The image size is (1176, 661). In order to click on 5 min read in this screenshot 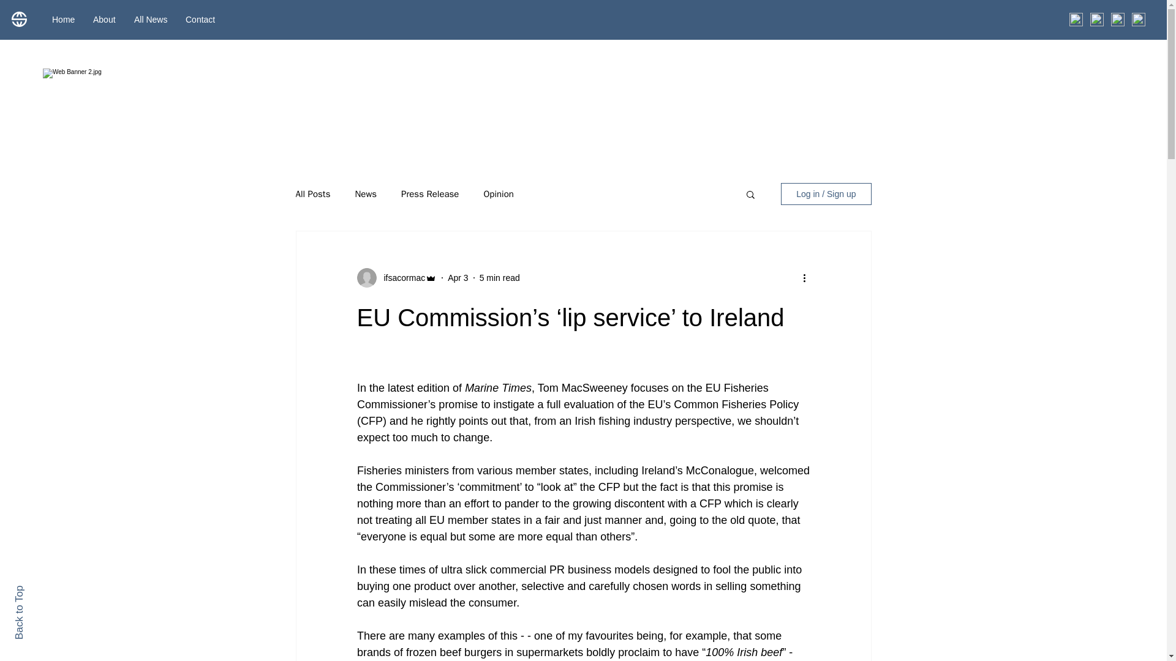, I will do `click(500, 278)`.